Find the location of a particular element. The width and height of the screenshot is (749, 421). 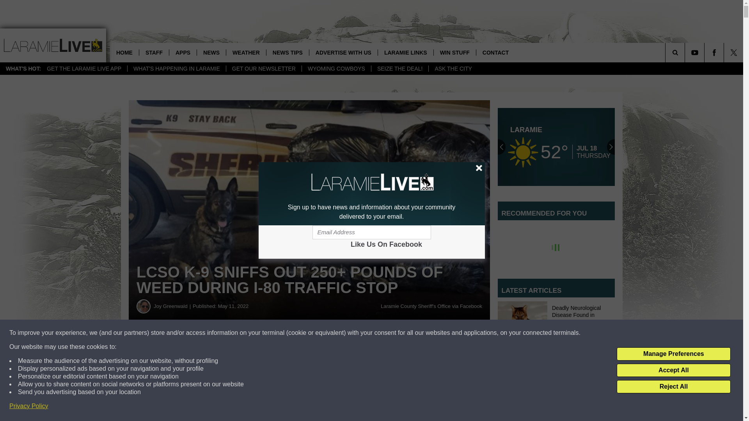

Manage Preferences is located at coordinates (673, 354).